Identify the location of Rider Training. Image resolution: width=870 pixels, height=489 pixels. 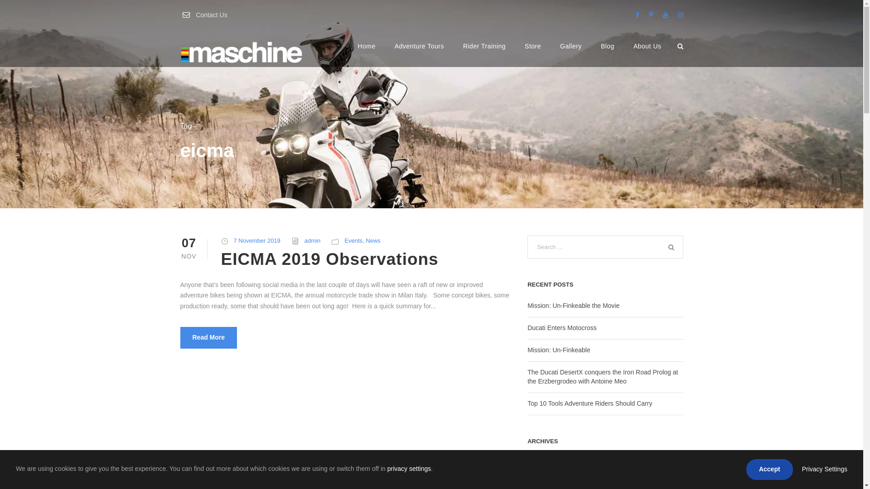
(484, 54).